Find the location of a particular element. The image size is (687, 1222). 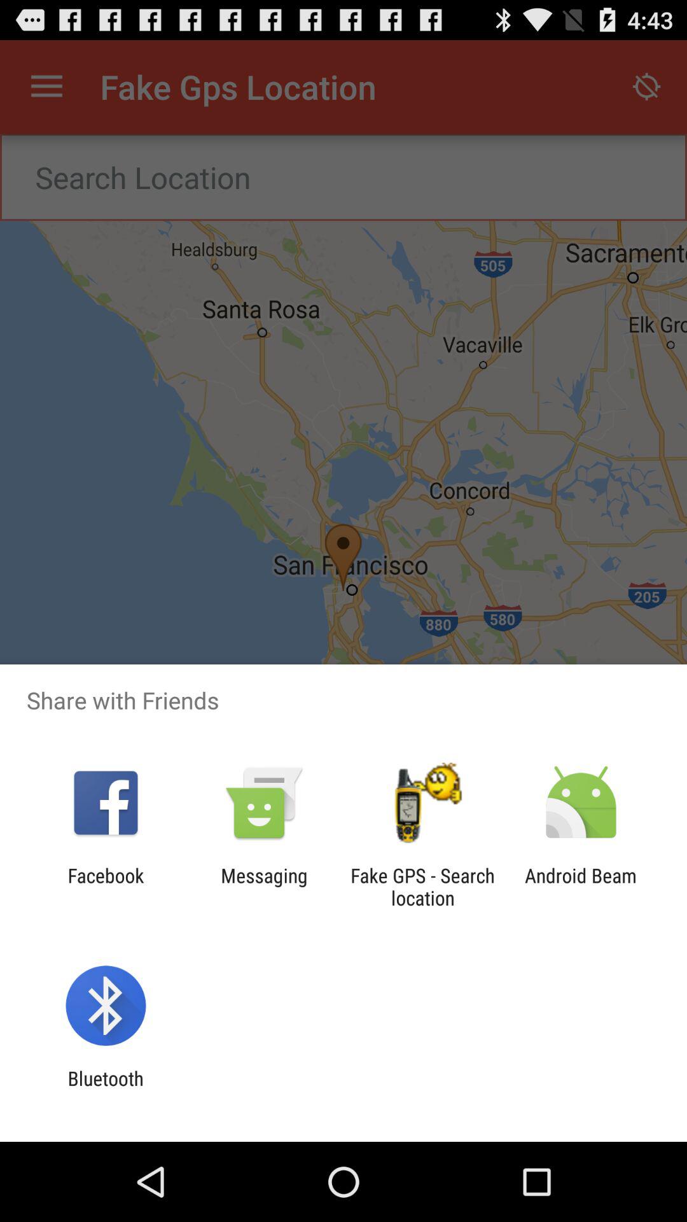

turn on the app at the bottom right corner is located at coordinates (581, 887).